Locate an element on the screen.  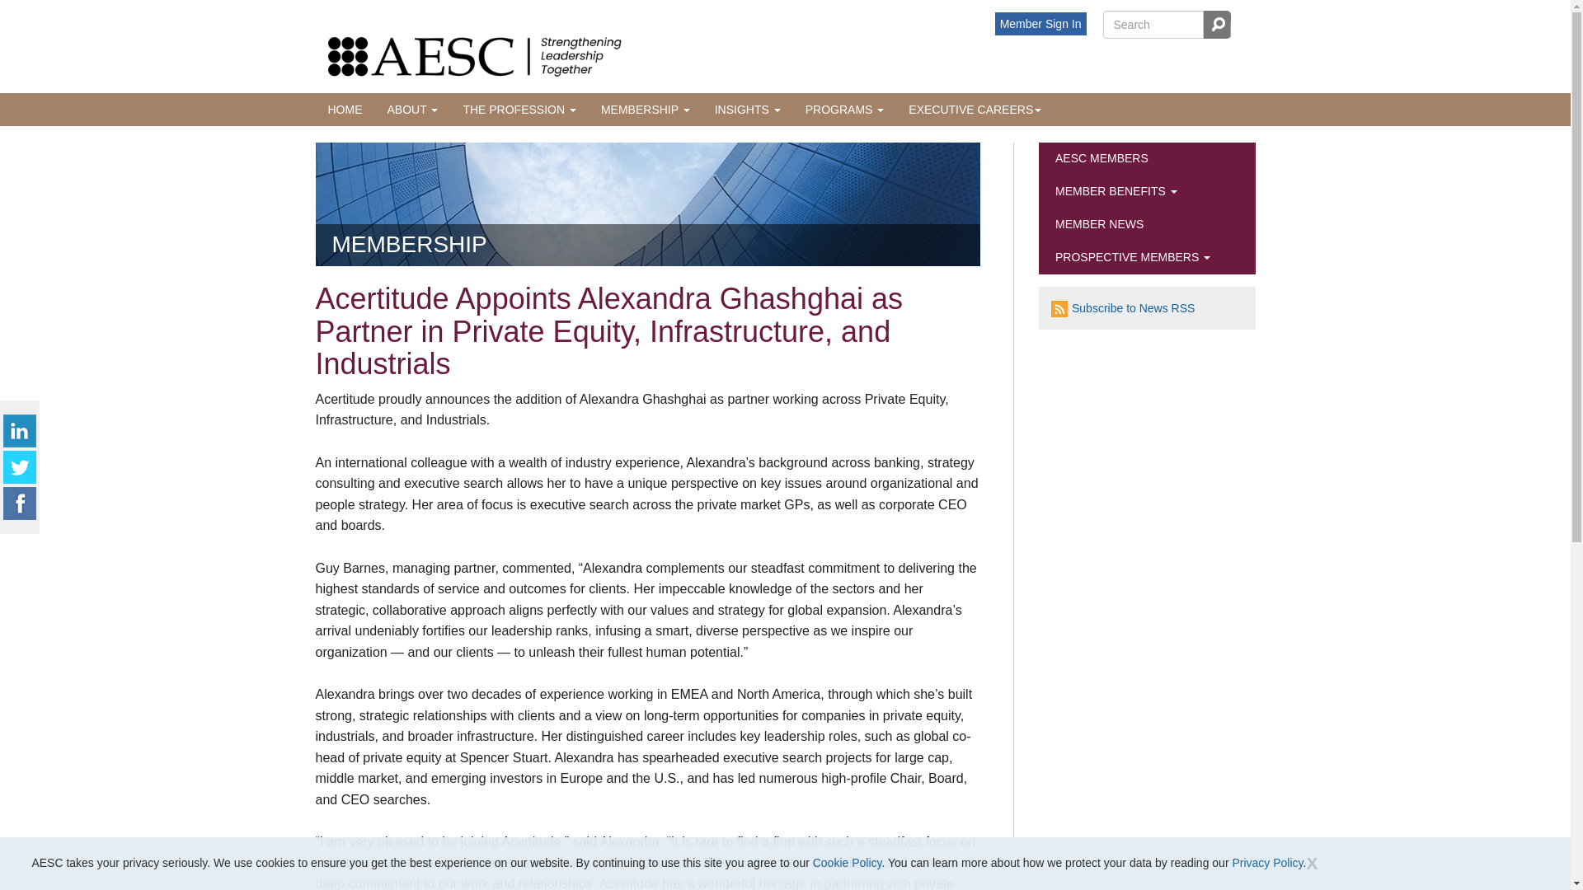
Enter the terms you wish to search for. is located at coordinates (1153, 25).